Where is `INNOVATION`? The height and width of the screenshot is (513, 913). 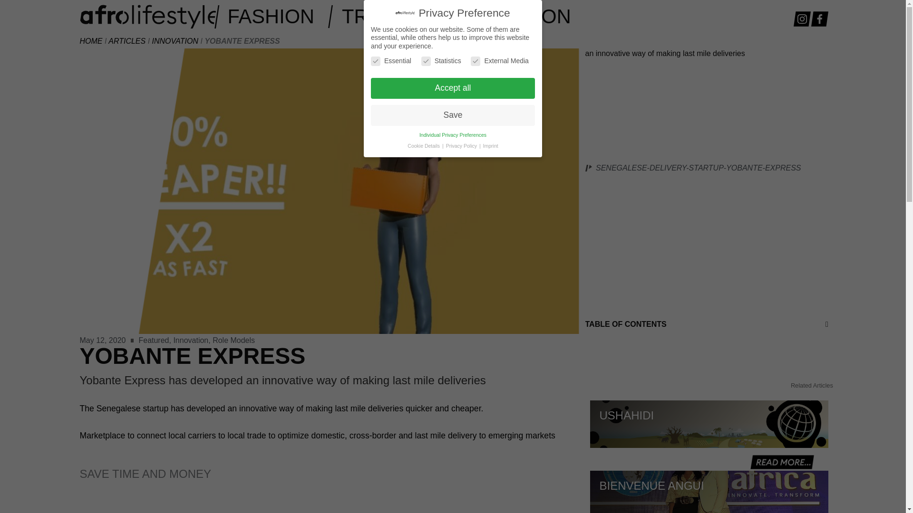 INNOVATION is located at coordinates (514, 16).